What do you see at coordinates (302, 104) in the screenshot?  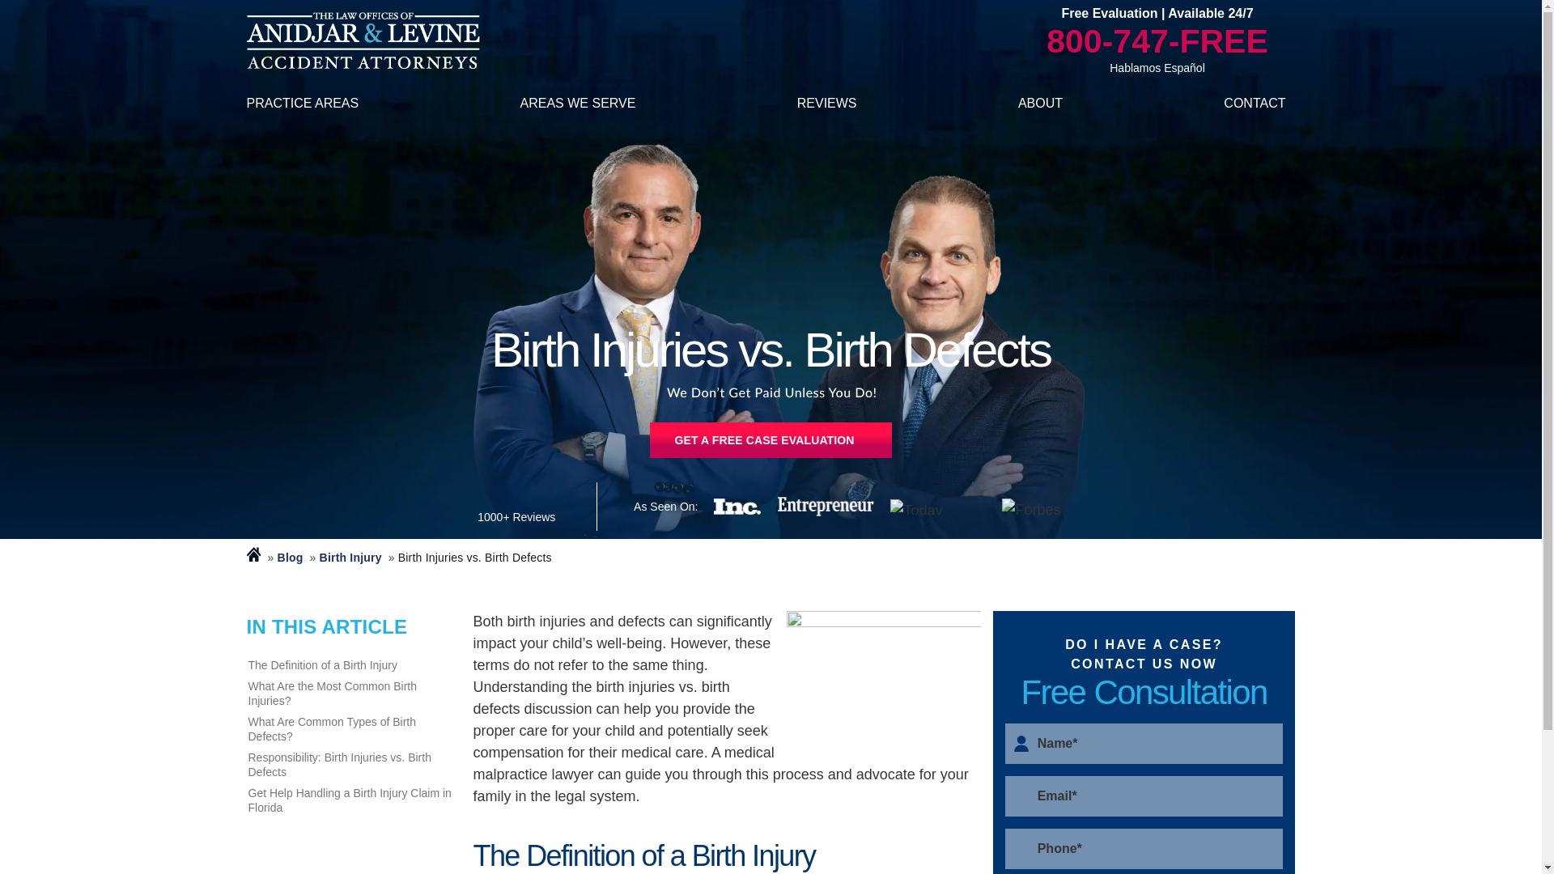 I see `PRACTICE AREAS` at bounding box center [302, 104].